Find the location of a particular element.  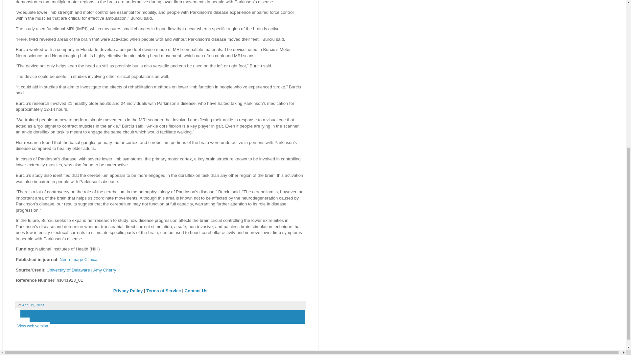

Privacy Policy is located at coordinates (128, 291).